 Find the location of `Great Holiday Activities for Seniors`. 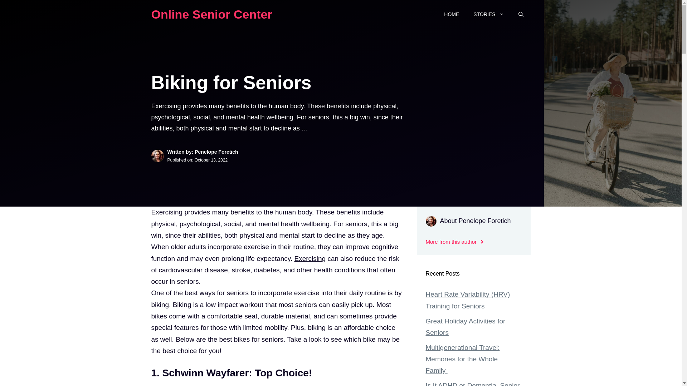

Great Holiday Activities for Seniors is located at coordinates (466, 327).